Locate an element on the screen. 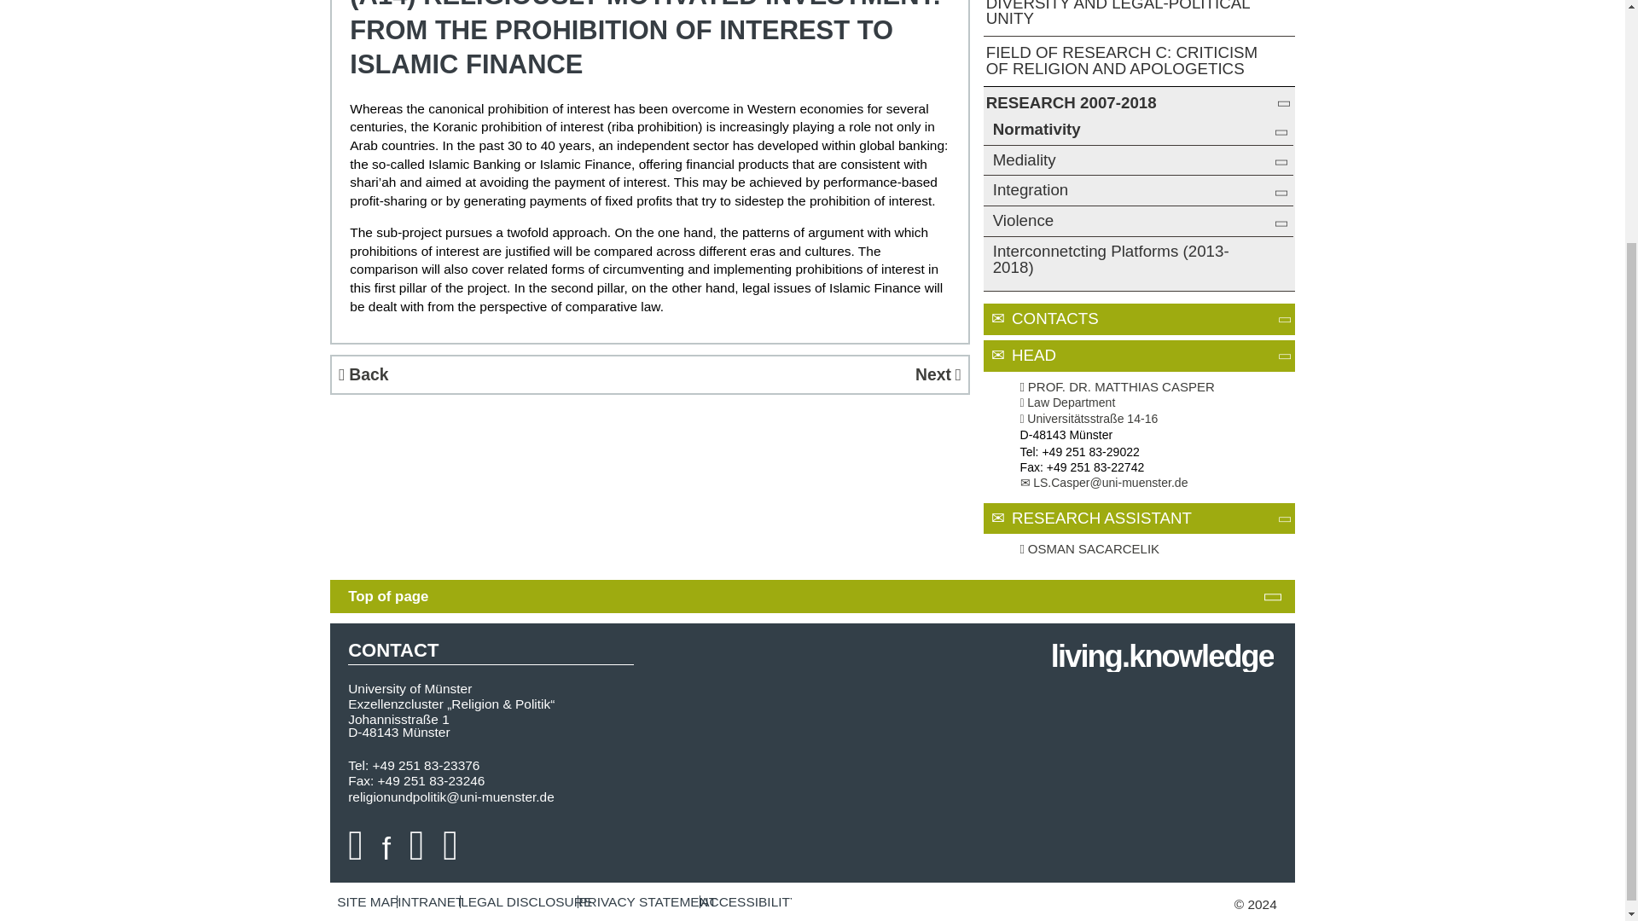 This screenshot has height=921, width=1638. X is located at coordinates (416, 844).